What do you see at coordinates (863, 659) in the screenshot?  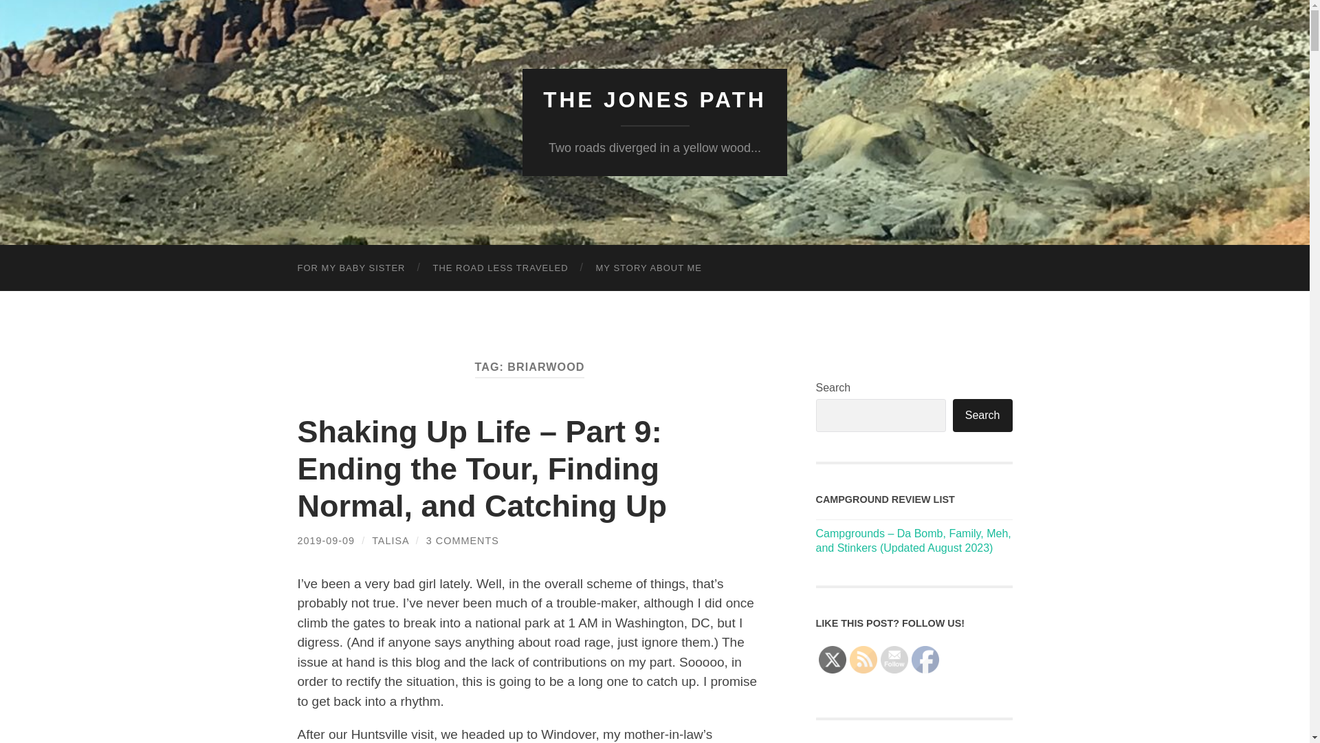 I see `RSS` at bounding box center [863, 659].